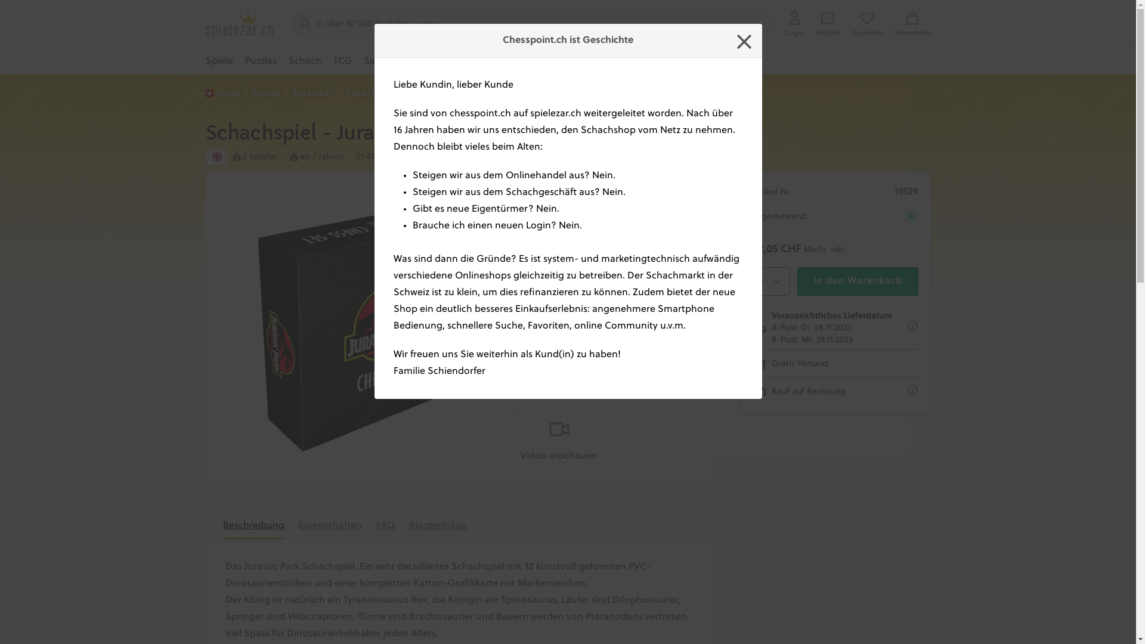  Describe the element at coordinates (361, 94) in the screenshot. I see `Schach` at that location.